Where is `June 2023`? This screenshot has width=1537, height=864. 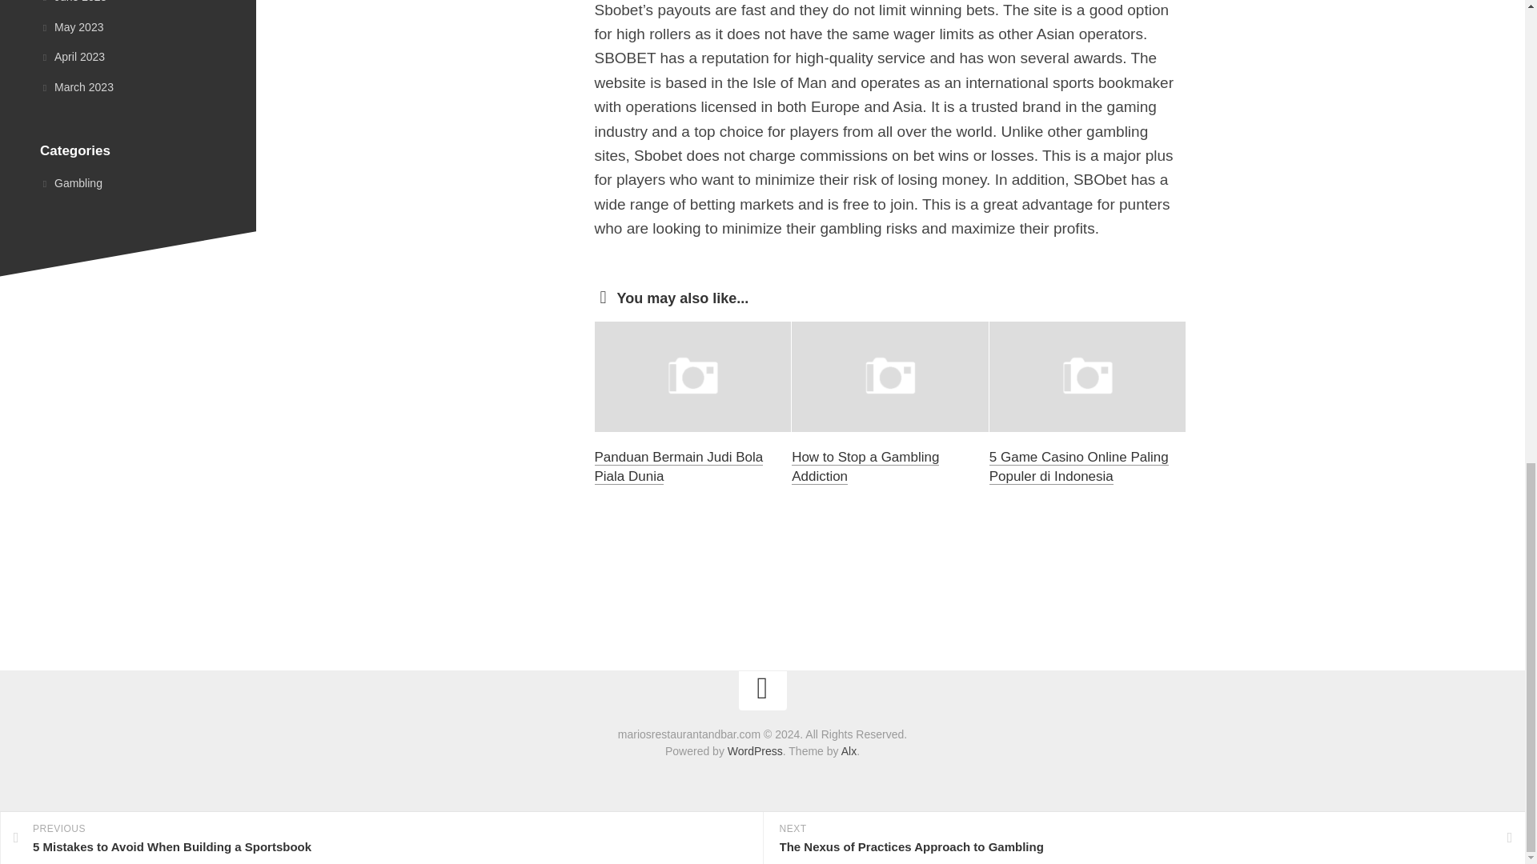 June 2023 is located at coordinates (72, 2).